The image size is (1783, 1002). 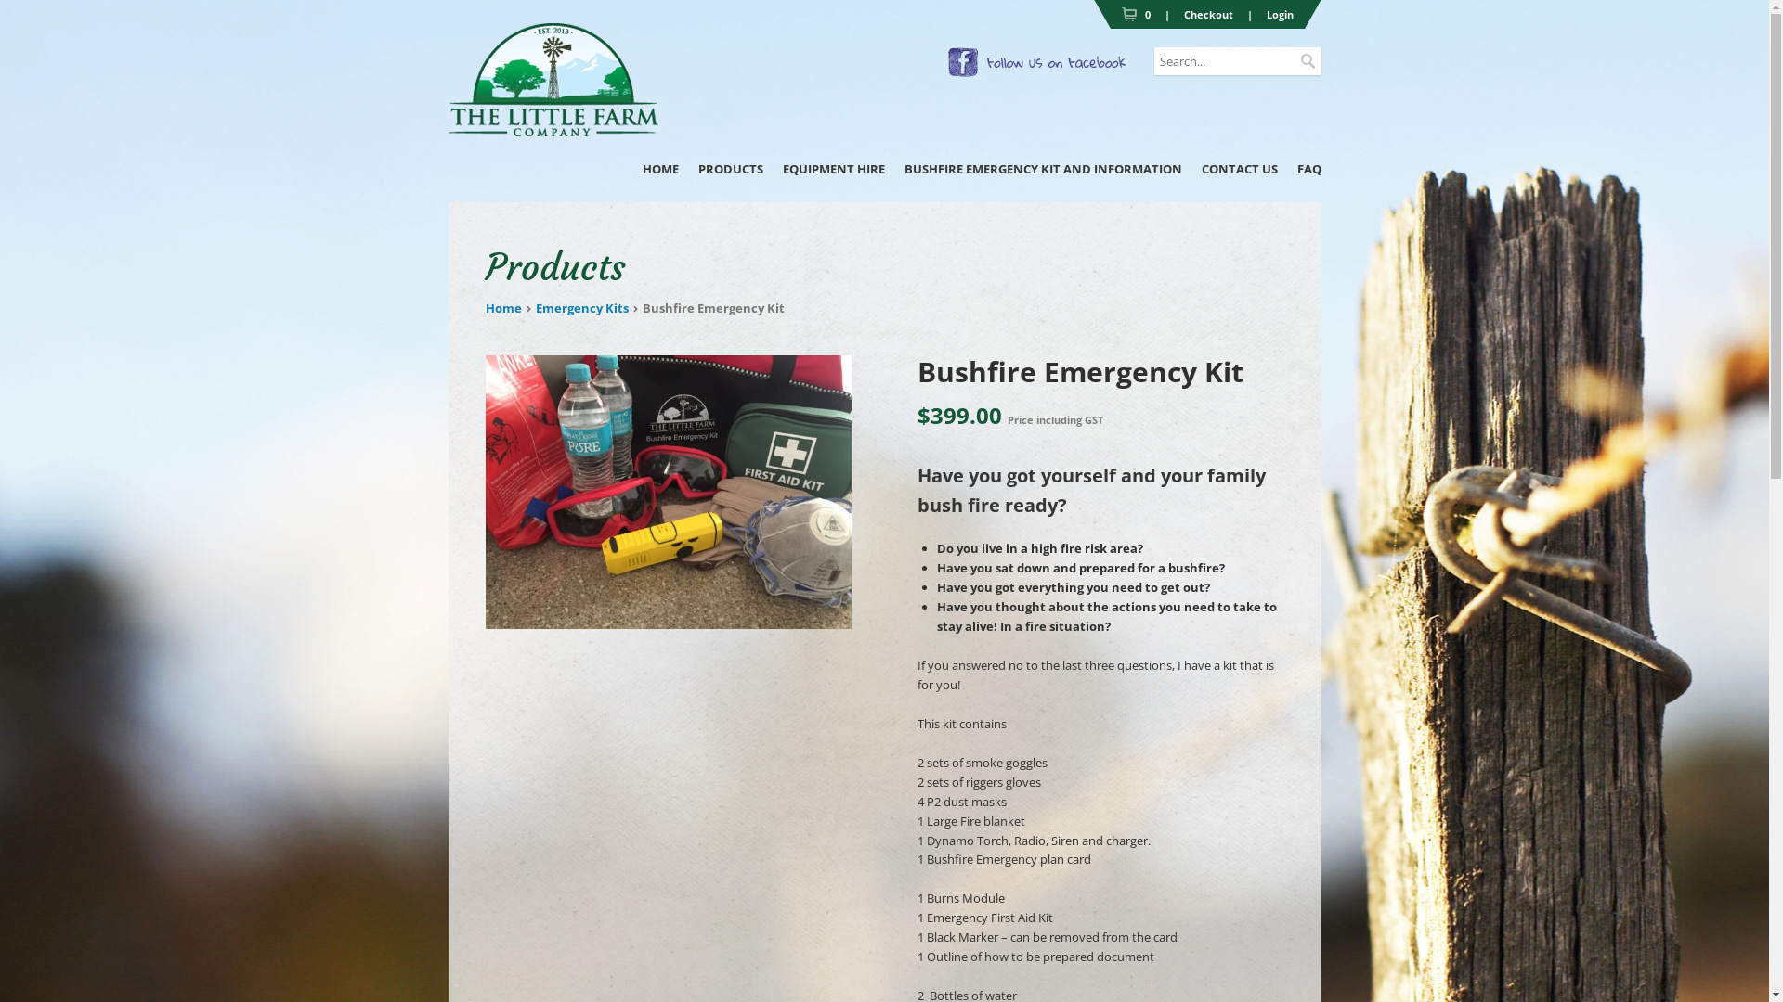 What do you see at coordinates (731, 169) in the screenshot?
I see `PRODUCTS` at bounding box center [731, 169].